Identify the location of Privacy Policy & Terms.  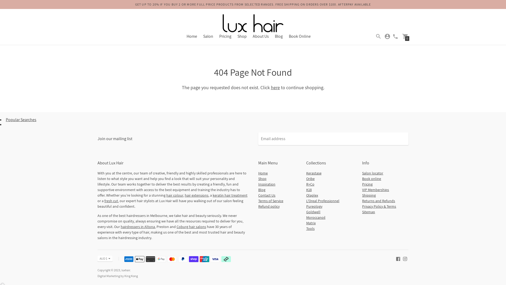
(379, 206).